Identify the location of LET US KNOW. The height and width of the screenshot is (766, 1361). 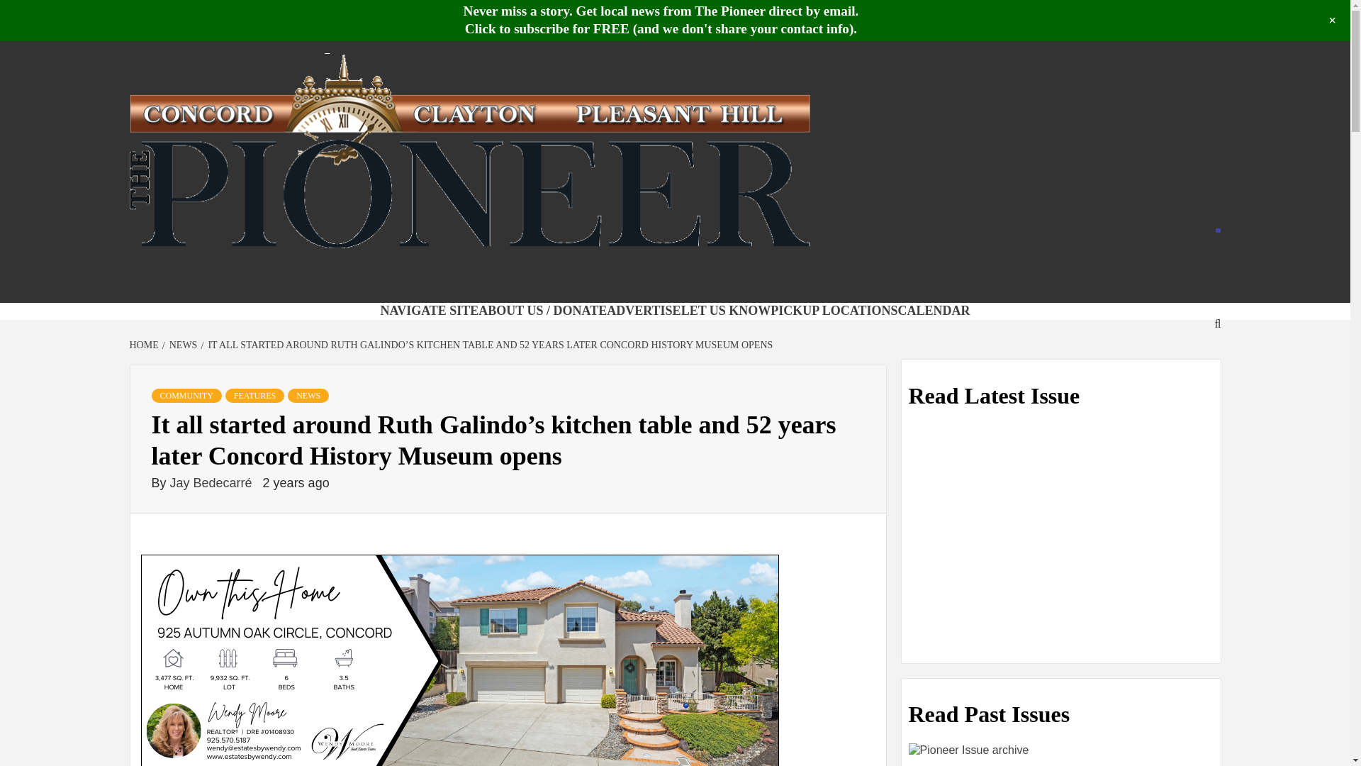
(726, 311).